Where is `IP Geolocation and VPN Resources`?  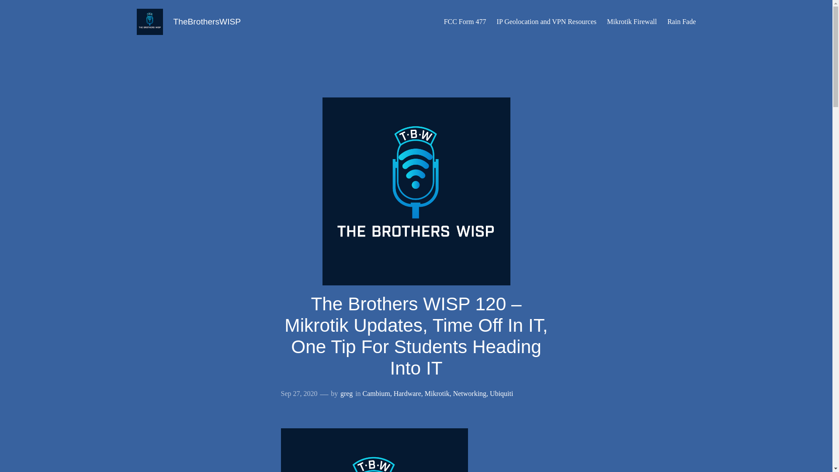 IP Geolocation and VPN Resources is located at coordinates (546, 22).